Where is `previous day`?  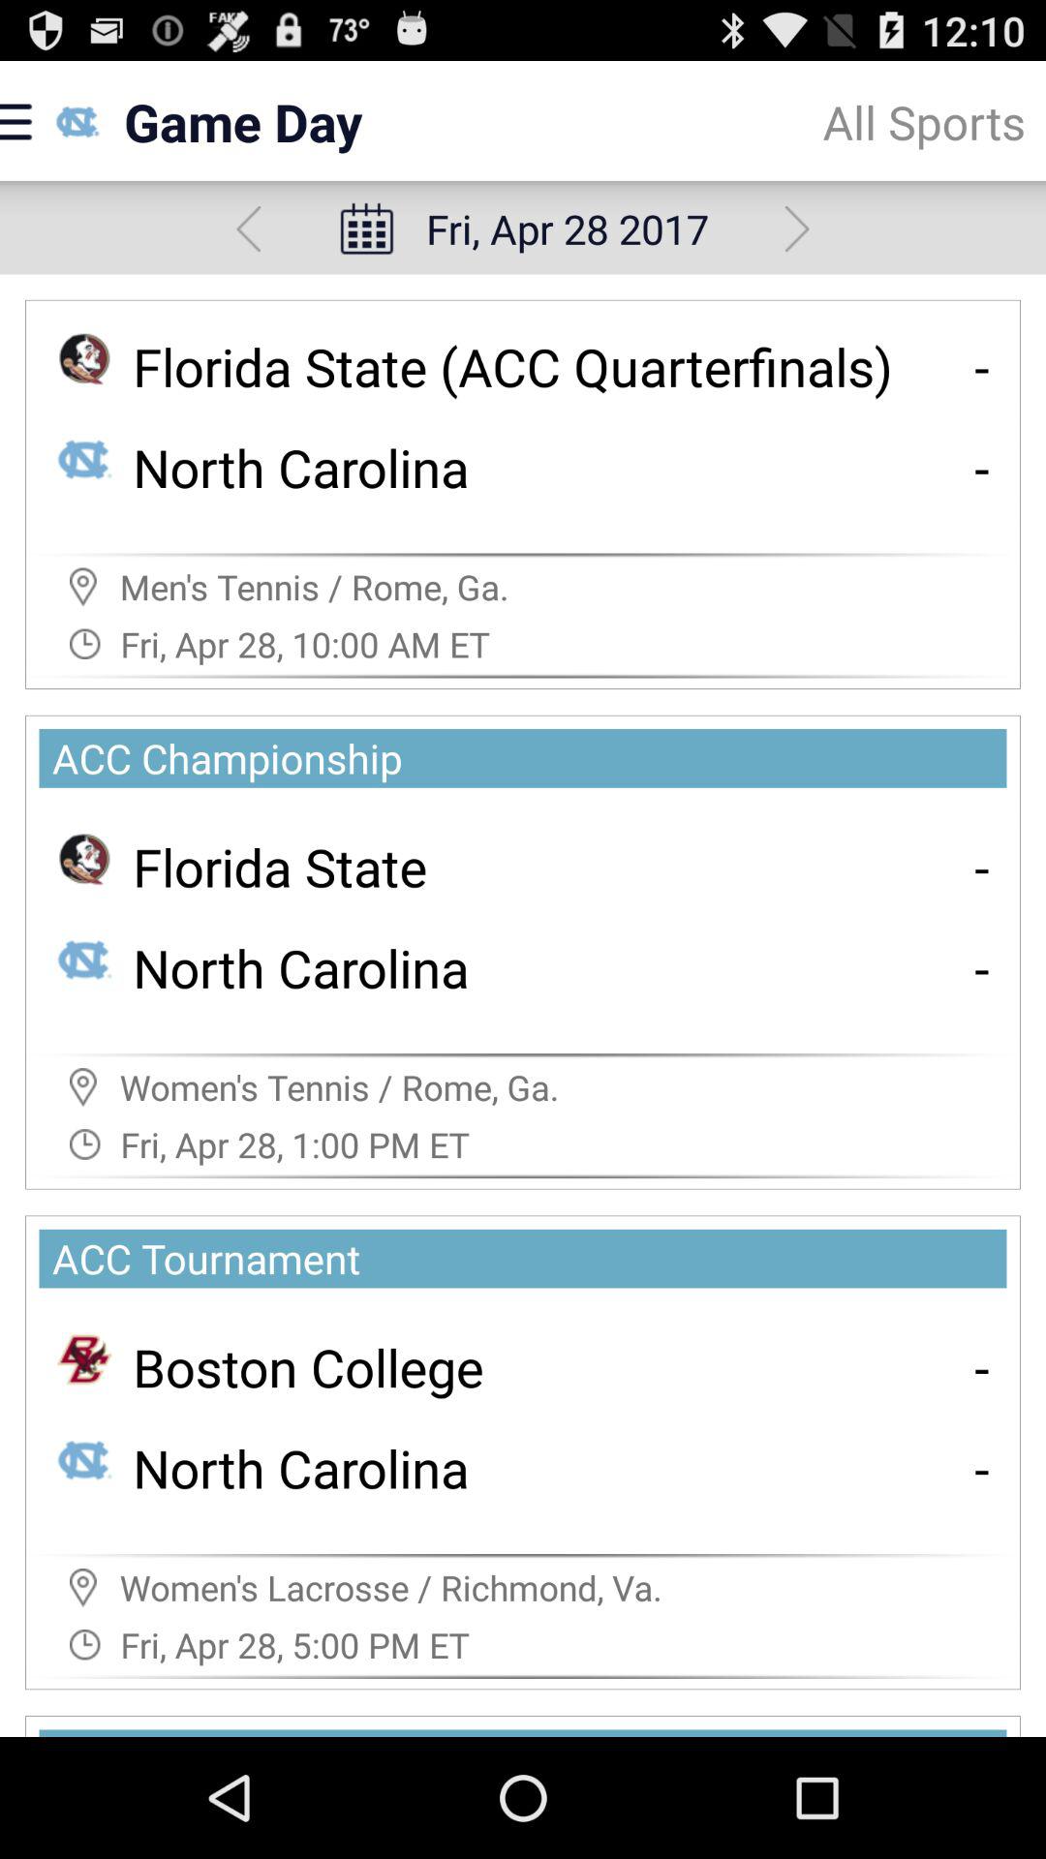
previous day is located at coordinates (248, 229).